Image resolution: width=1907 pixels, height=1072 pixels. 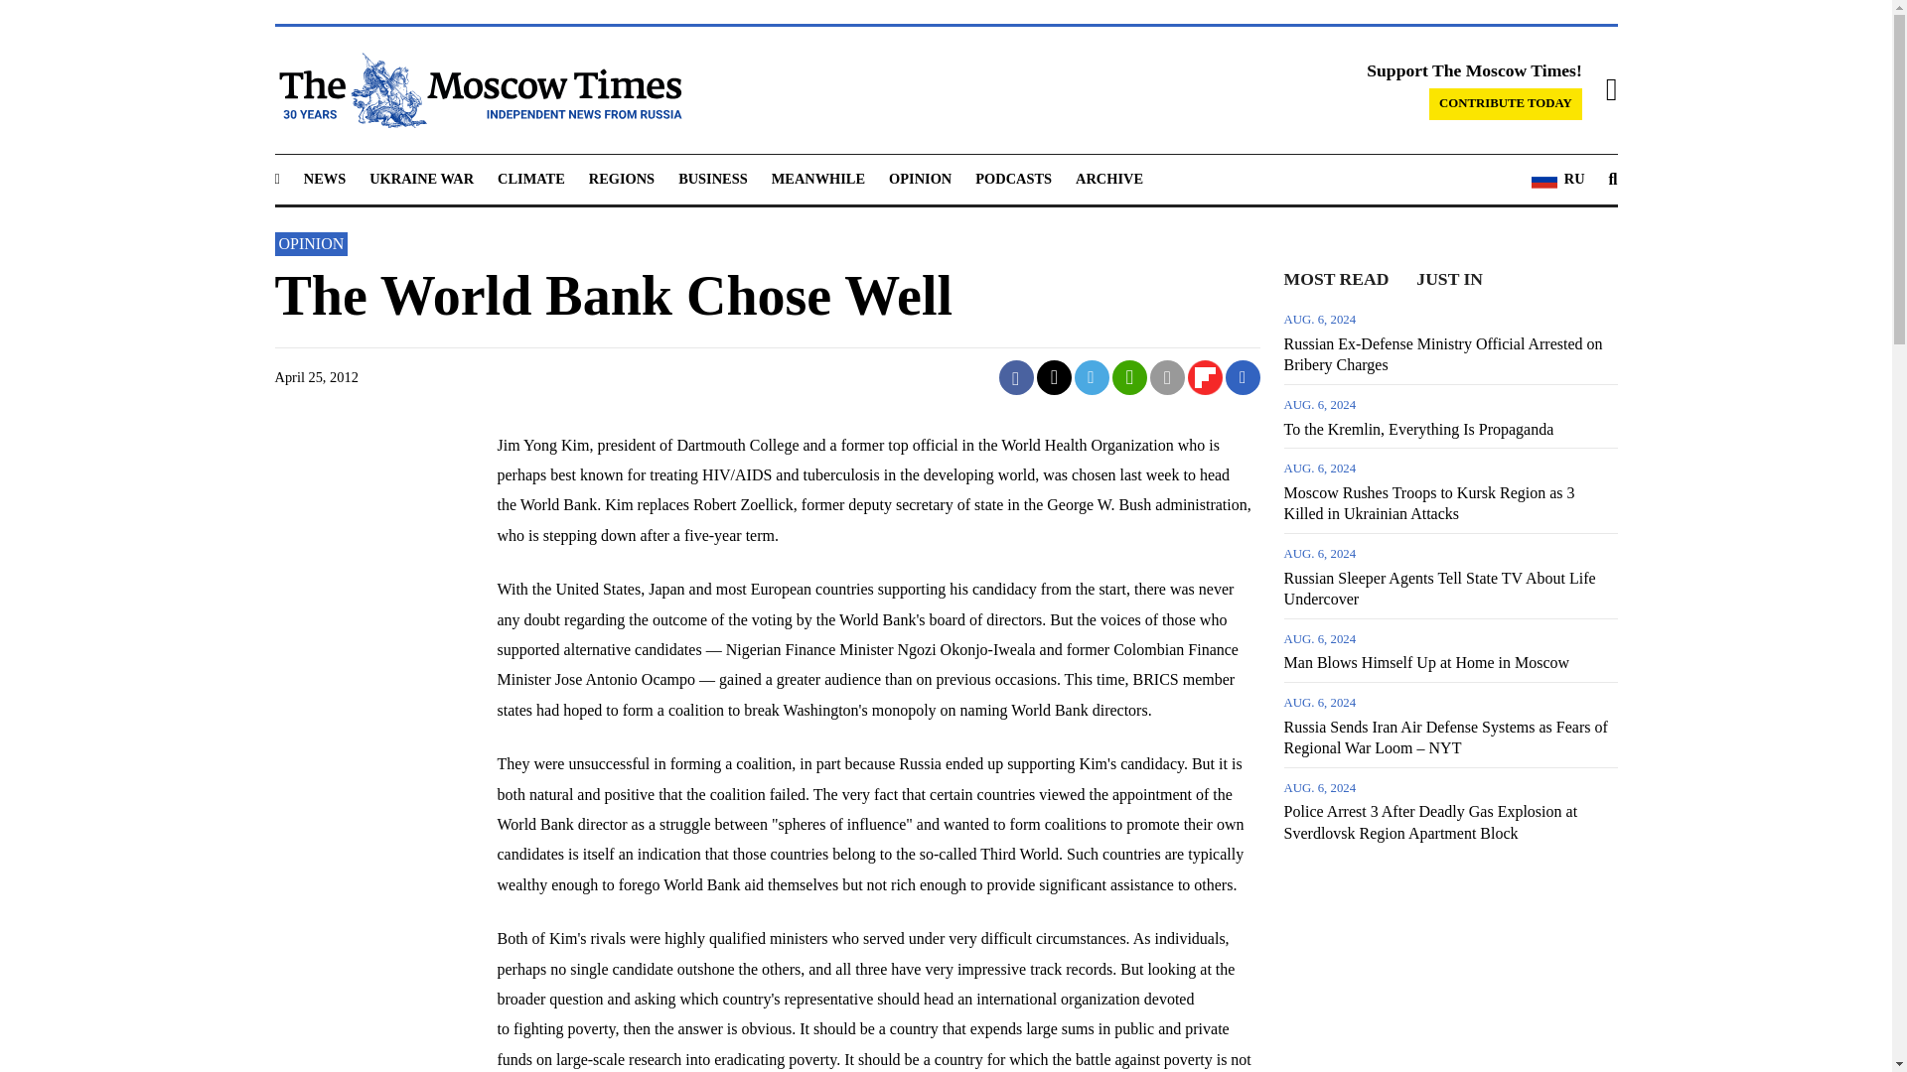 What do you see at coordinates (1506, 103) in the screenshot?
I see `CONTRIBUTE TODAY` at bounding box center [1506, 103].